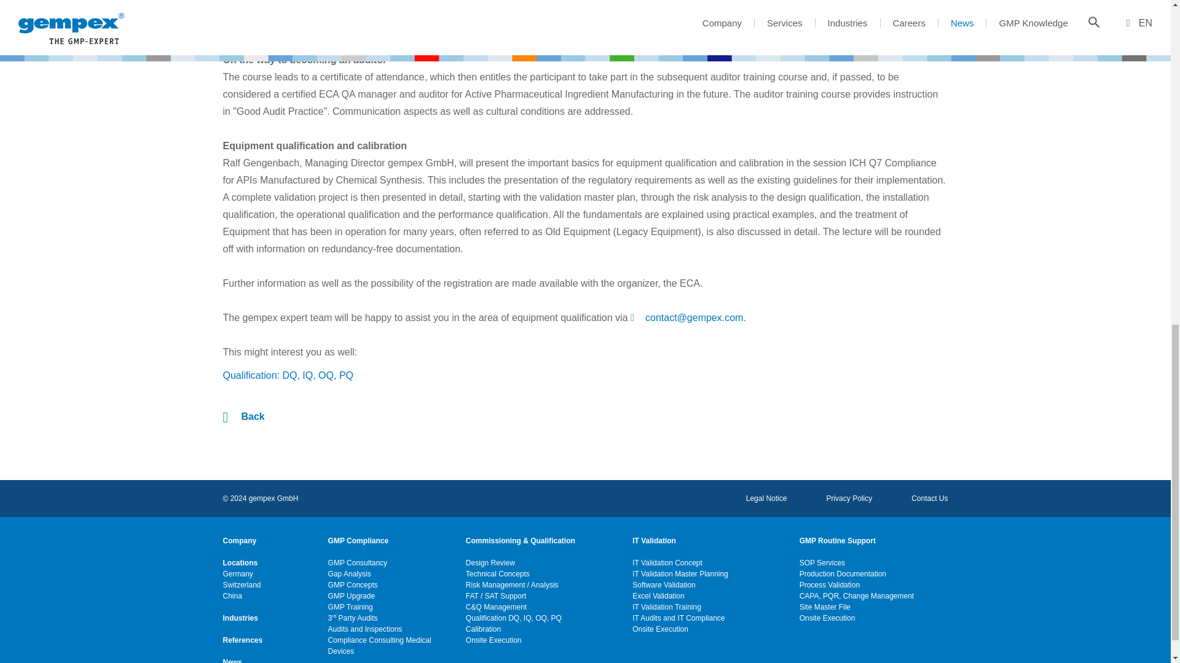 This screenshot has width=1180, height=663. I want to click on Technical Concepts, so click(498, 611).